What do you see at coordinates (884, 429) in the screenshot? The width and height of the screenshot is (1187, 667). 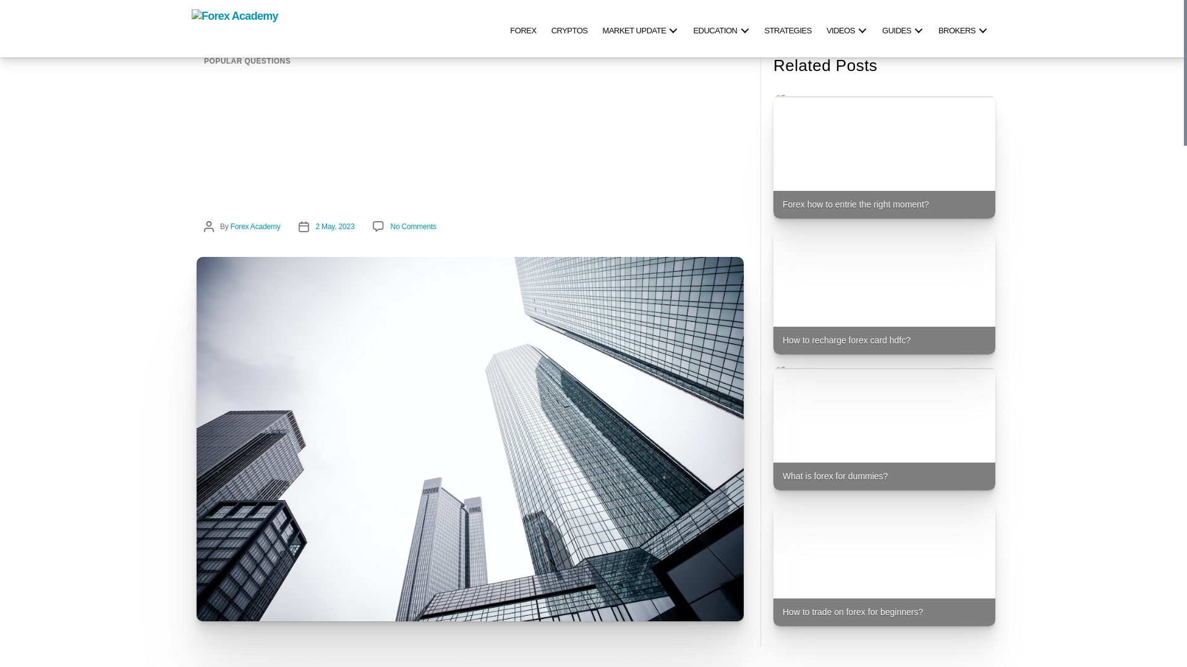 I see `What is forex for dummies?` at bounding box center [884, 429].